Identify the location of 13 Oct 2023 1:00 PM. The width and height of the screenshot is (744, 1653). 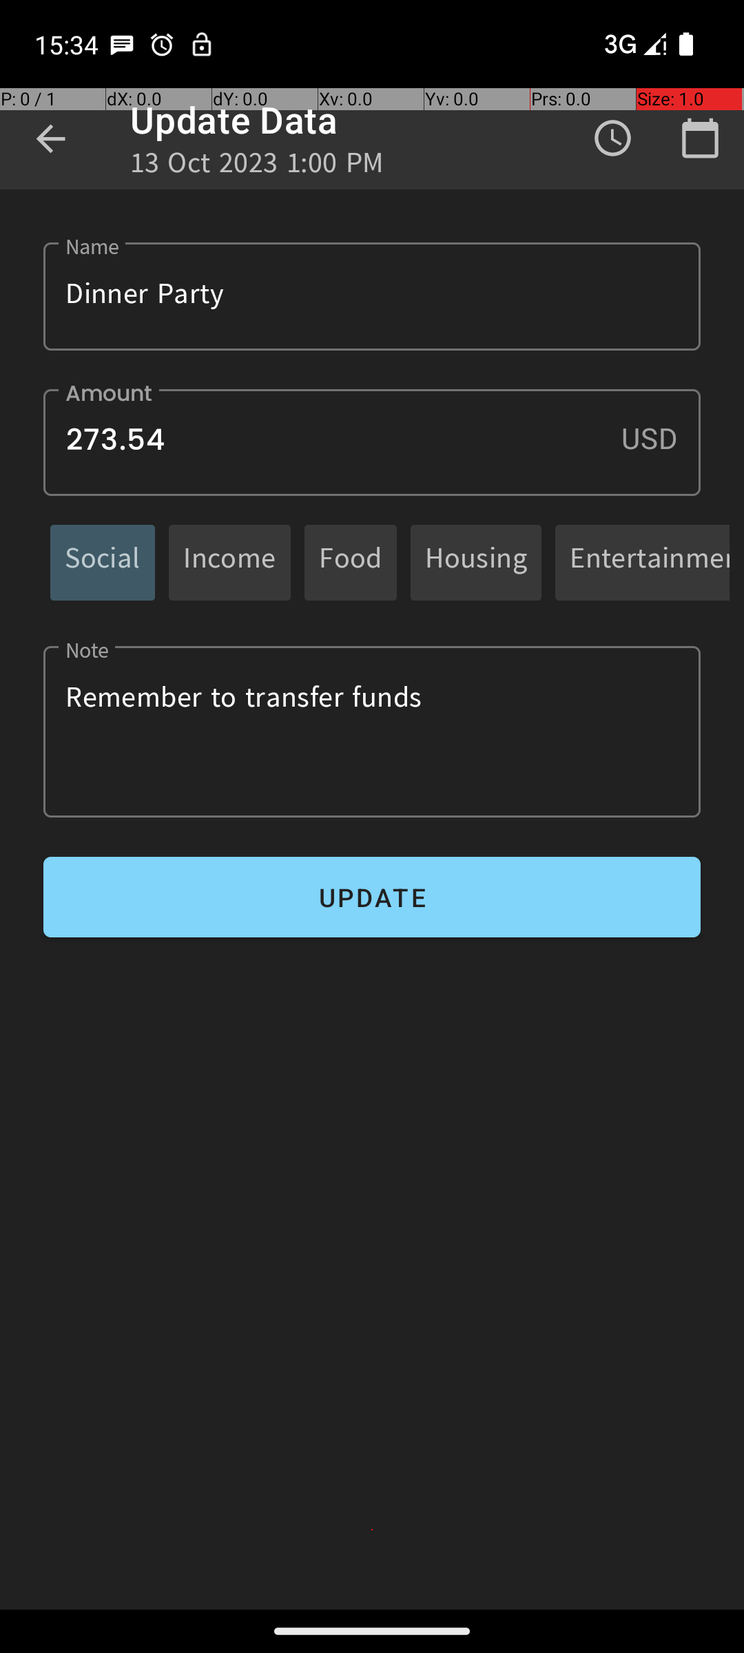
(258, 167).